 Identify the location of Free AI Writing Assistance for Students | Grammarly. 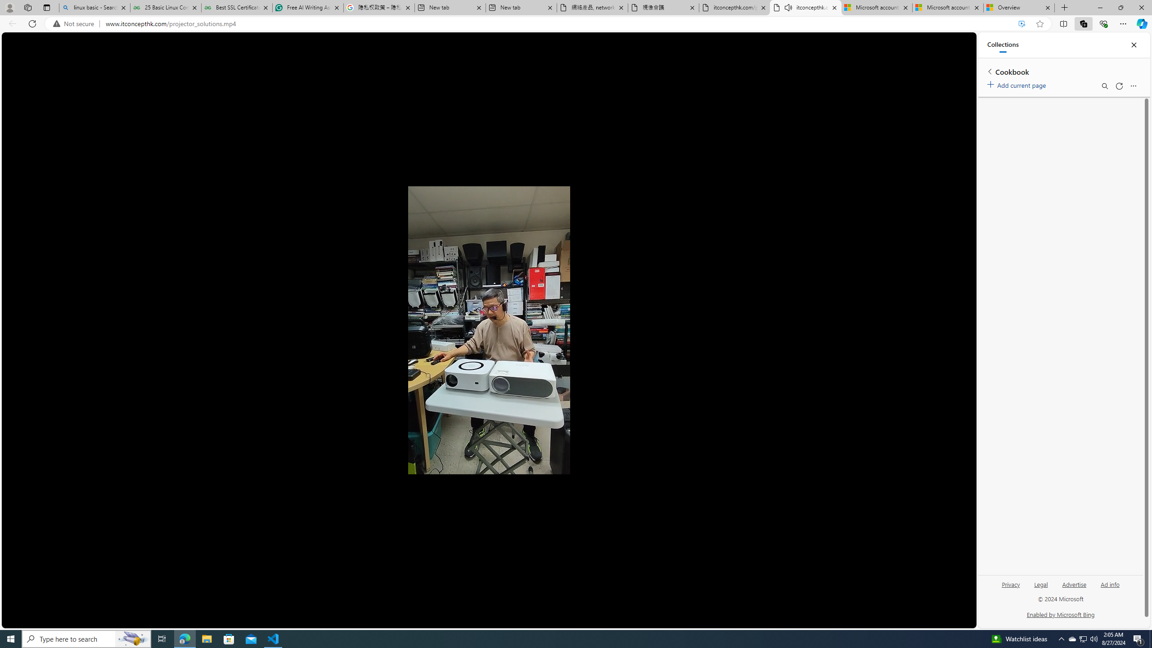
(308, 8).